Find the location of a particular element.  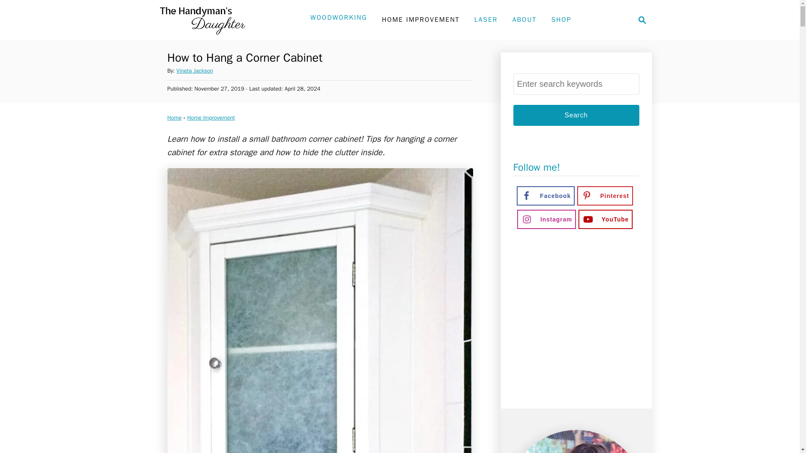

Magnifying Glass is located at coordinates (642, 20).